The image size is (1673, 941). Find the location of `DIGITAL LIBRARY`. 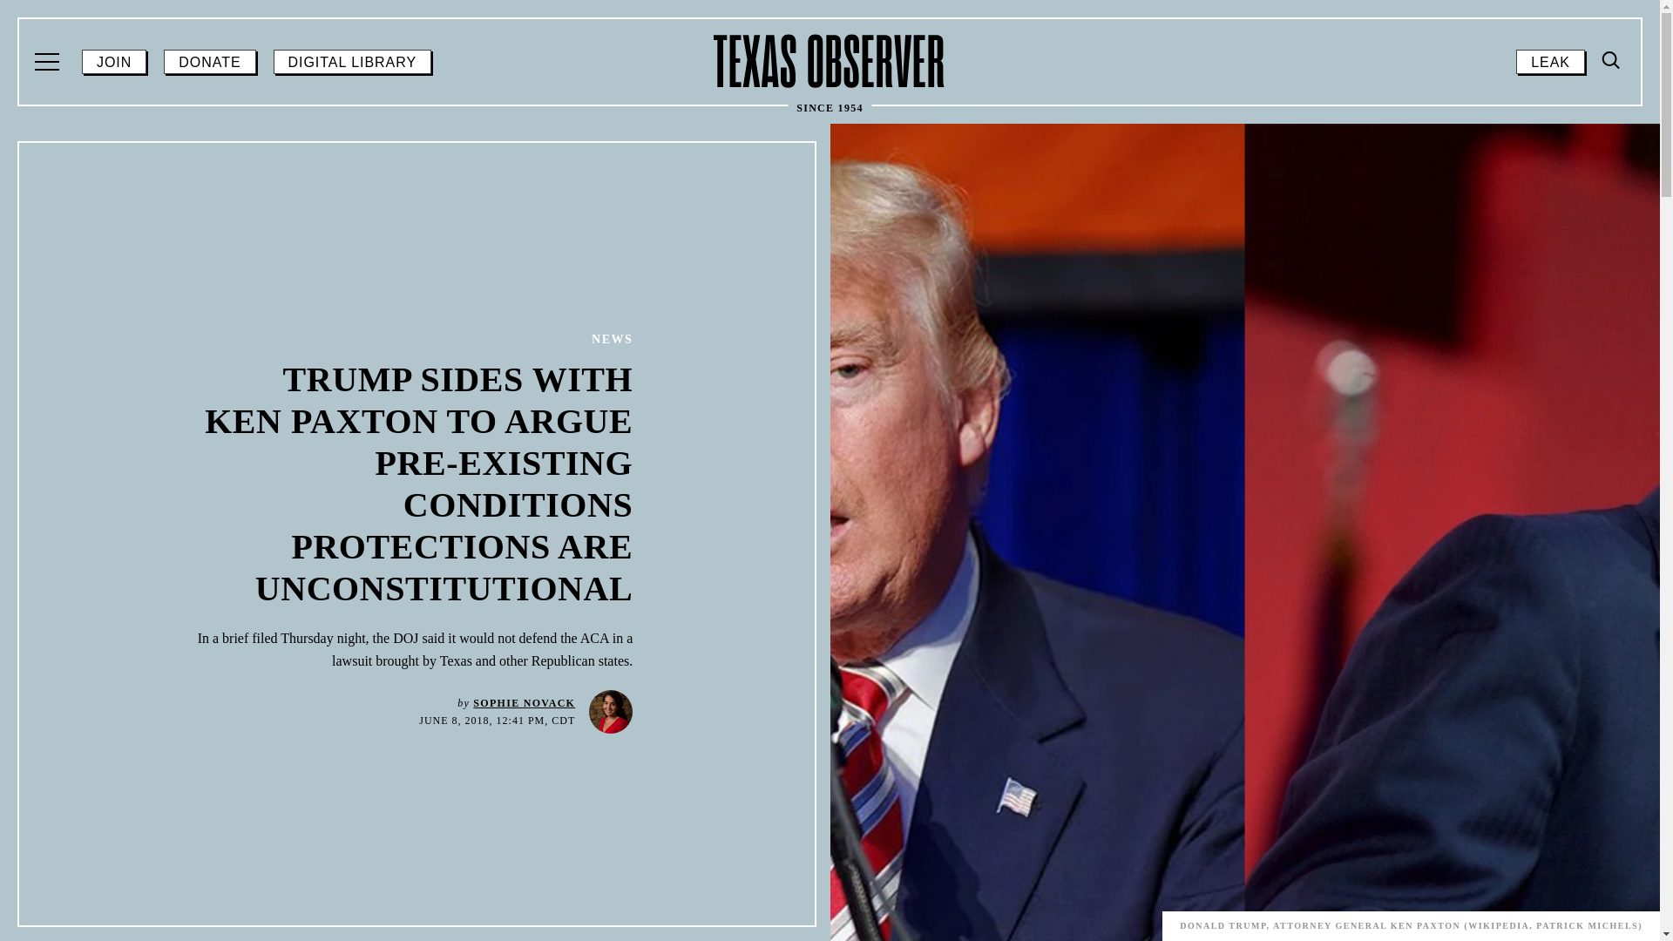

DIGITAL LIBRARY is located at coordinates (1549, 62).